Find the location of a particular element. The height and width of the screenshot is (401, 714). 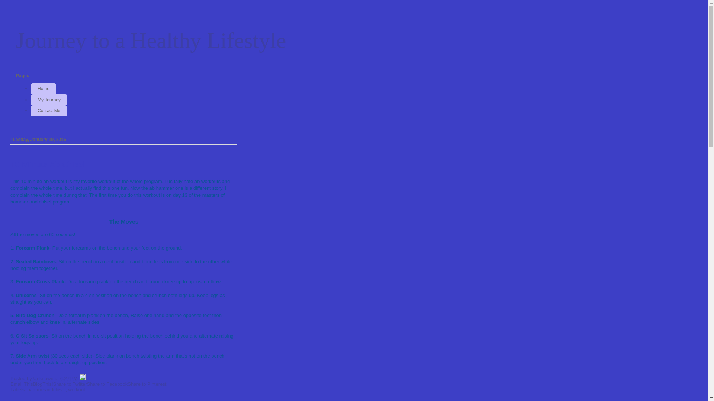

Edit Post is located at coordinates (82, 379).